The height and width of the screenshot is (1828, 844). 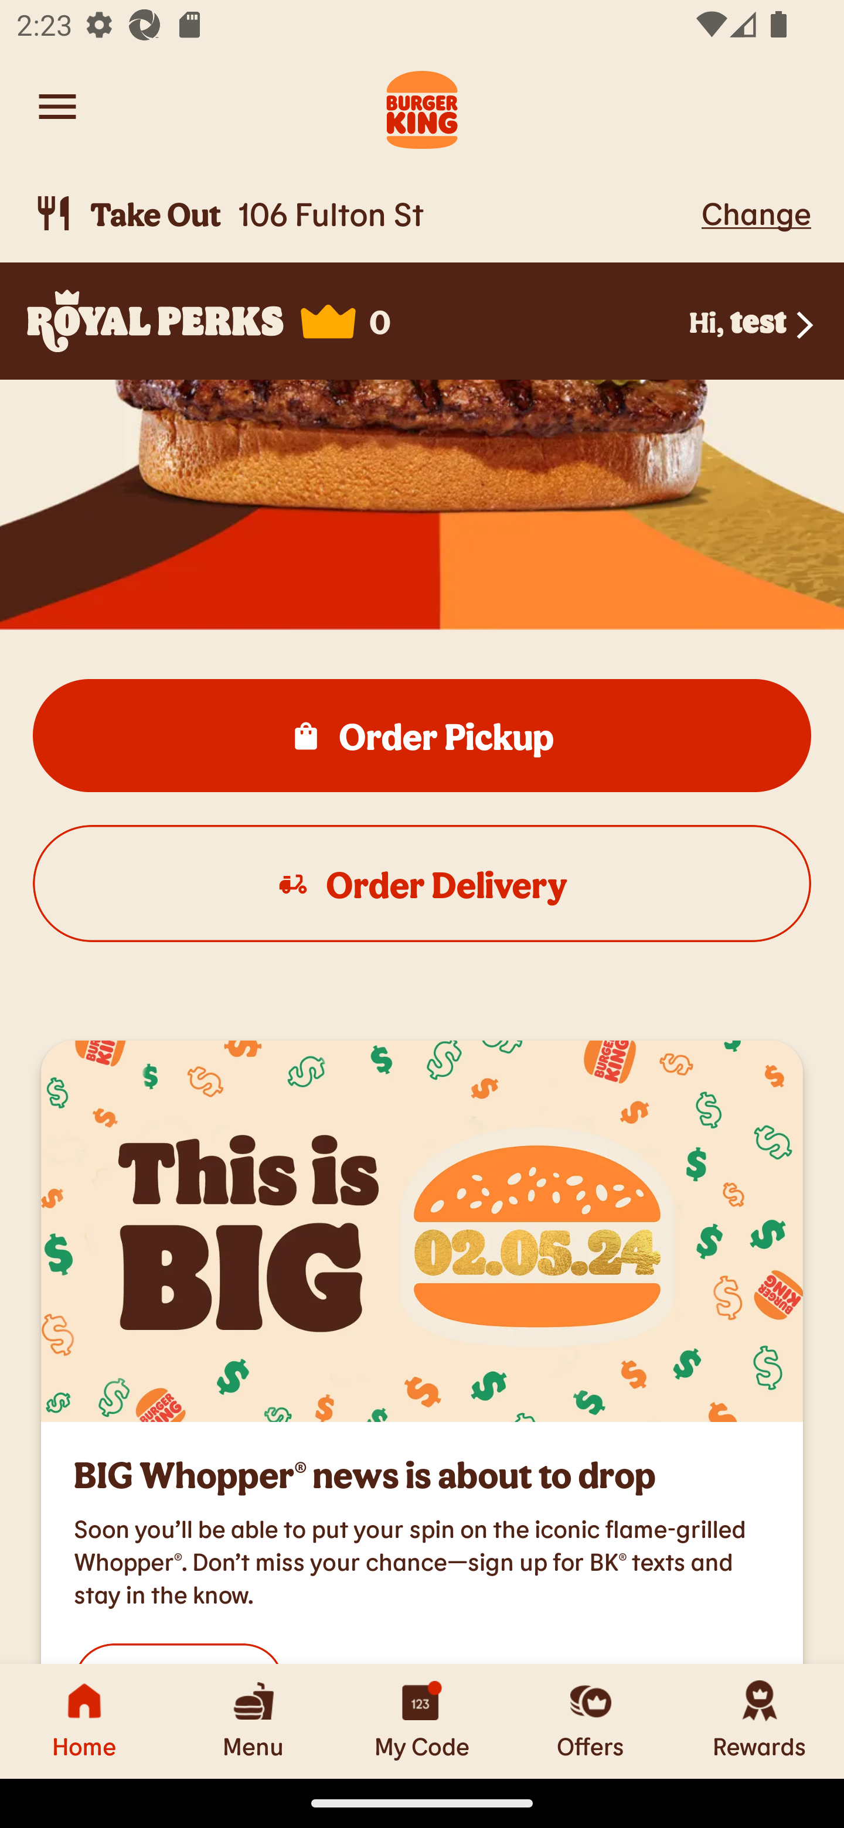 I want to click on , Order Pickup  Order Pickup, so click(x=422, y=735).